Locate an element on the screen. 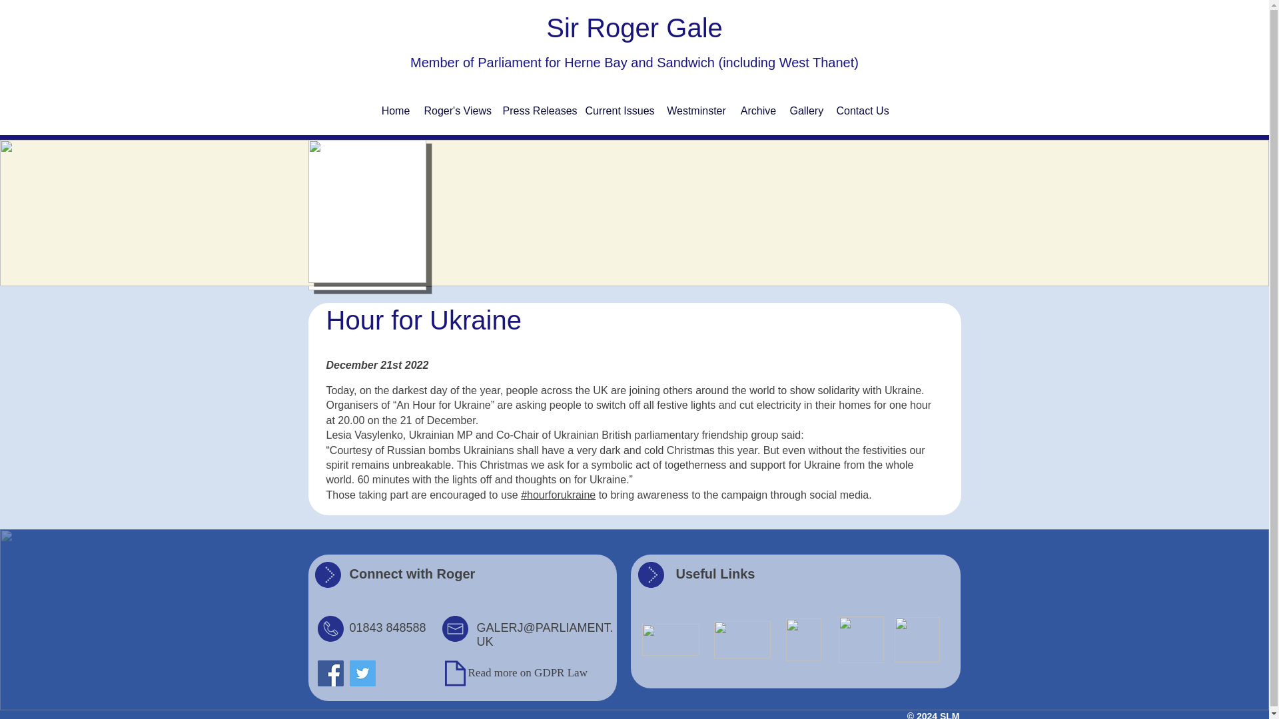 This screenshot has width=1279, height=719. Home is located at coordinates (396, 111).